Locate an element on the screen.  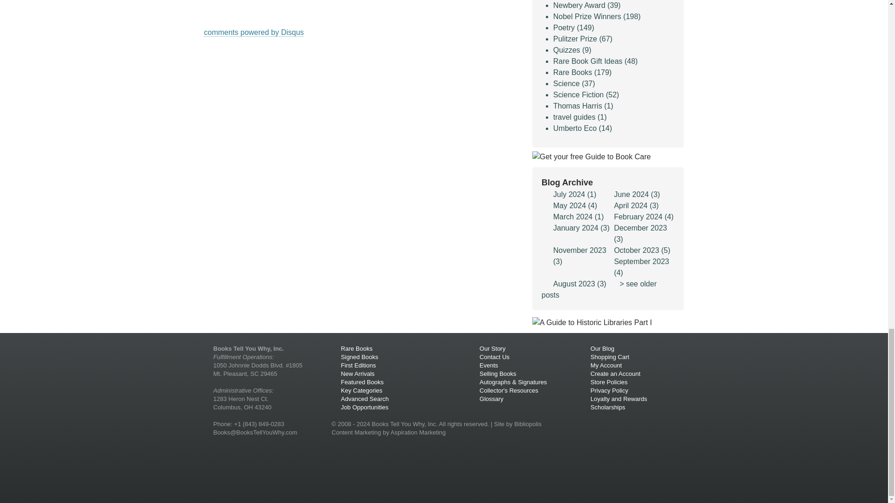
Contact Us is located at coordinates (494, 357).